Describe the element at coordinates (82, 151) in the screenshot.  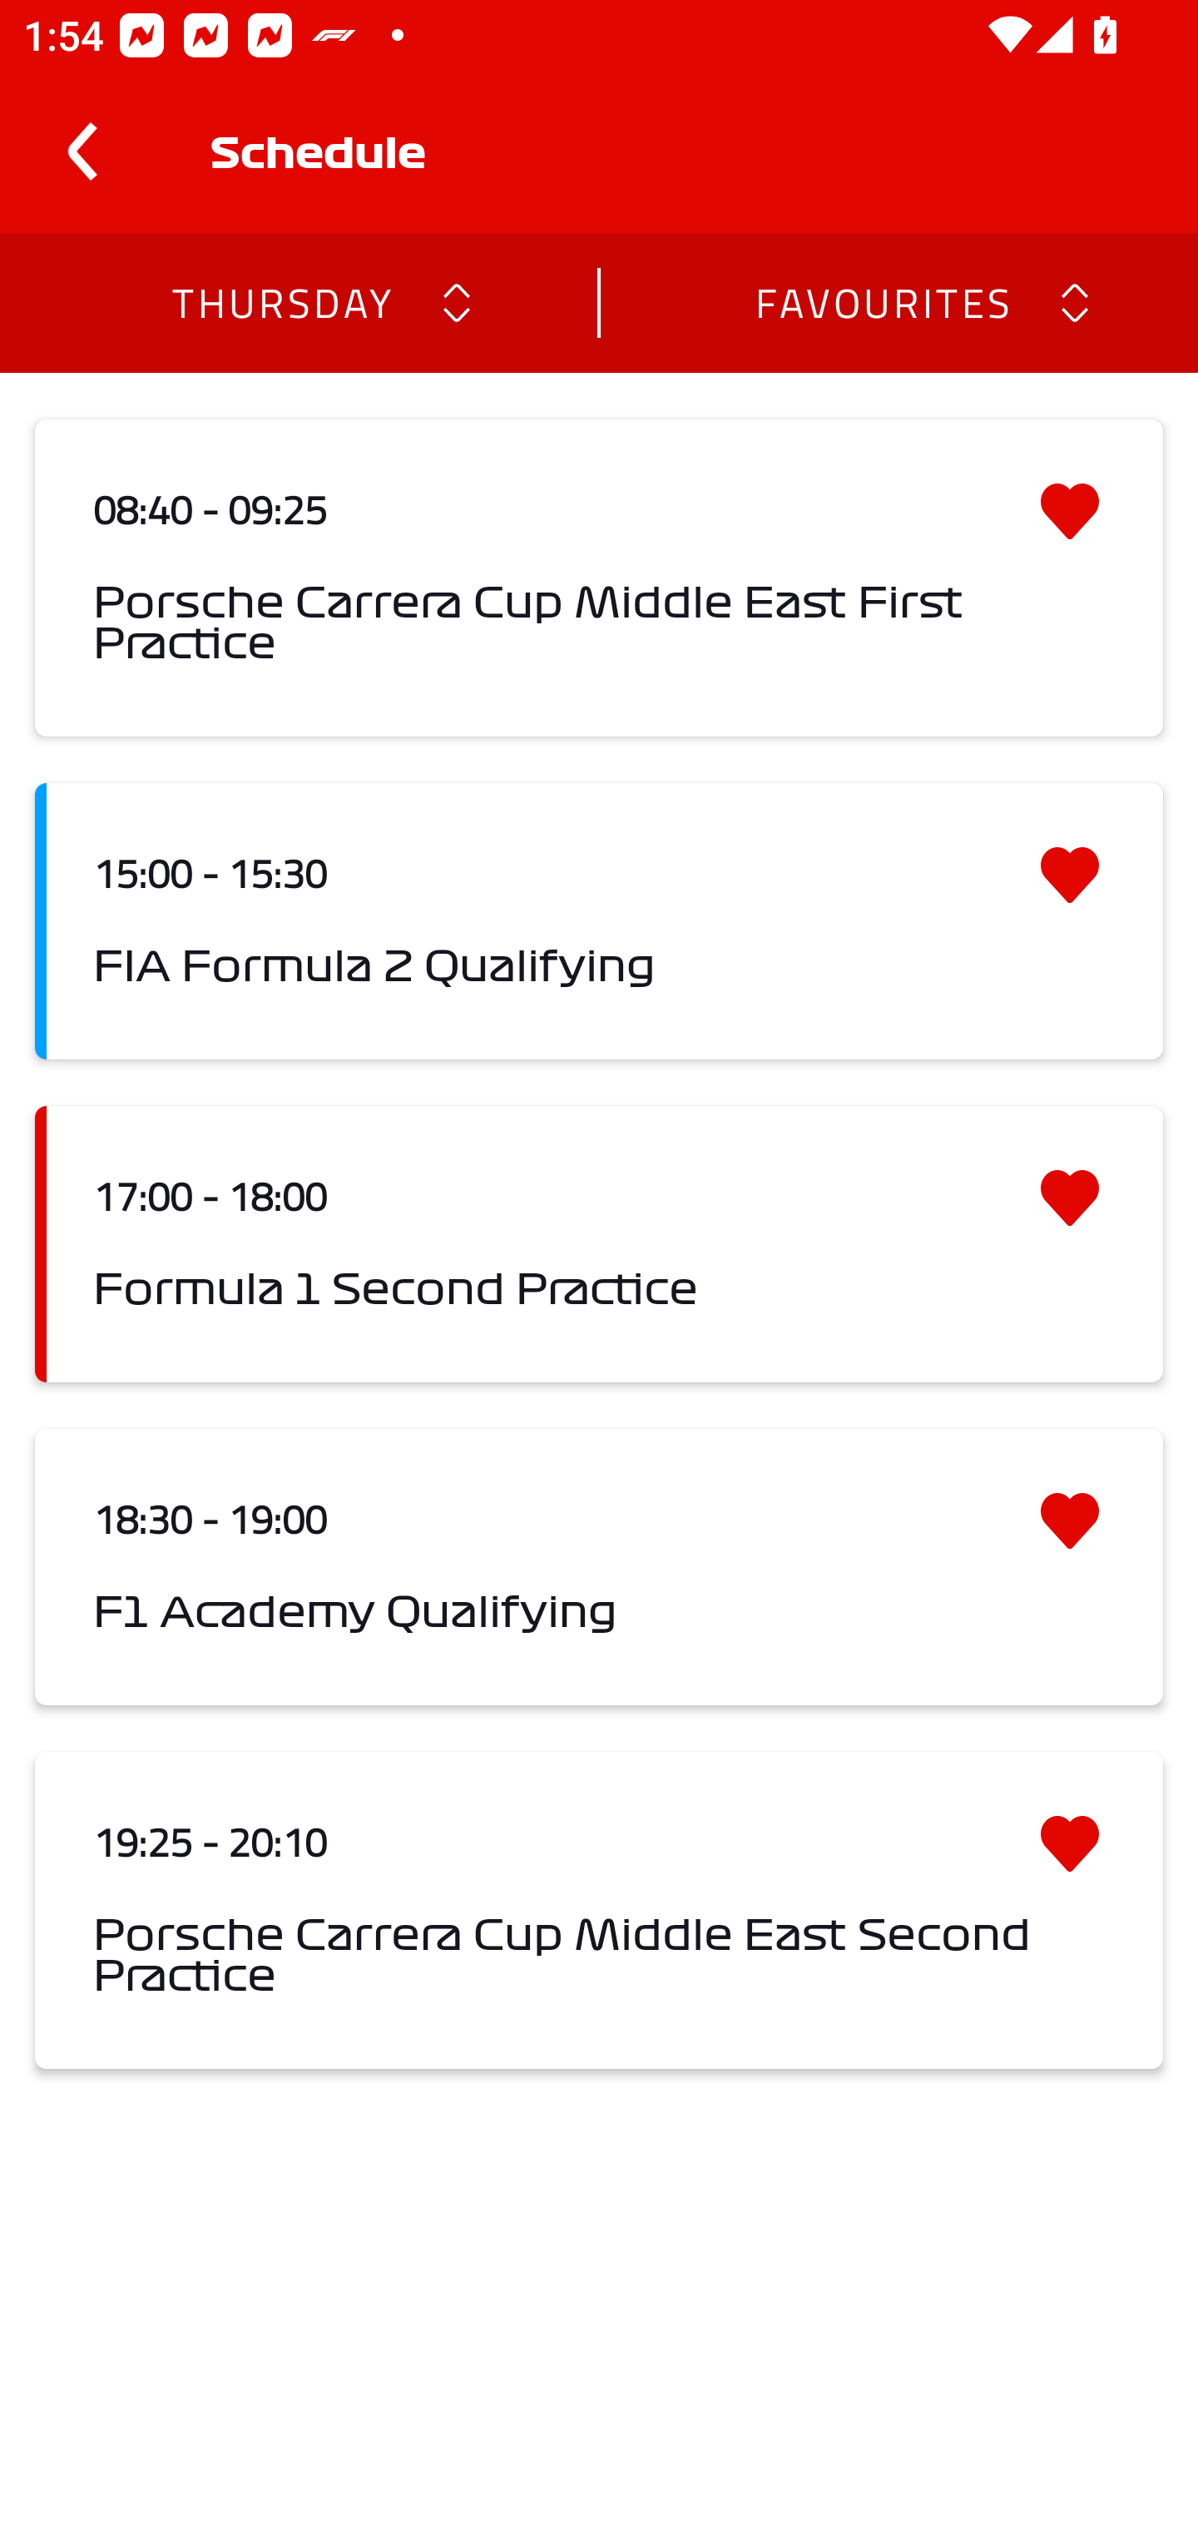
I see `Navigate up` at that location.